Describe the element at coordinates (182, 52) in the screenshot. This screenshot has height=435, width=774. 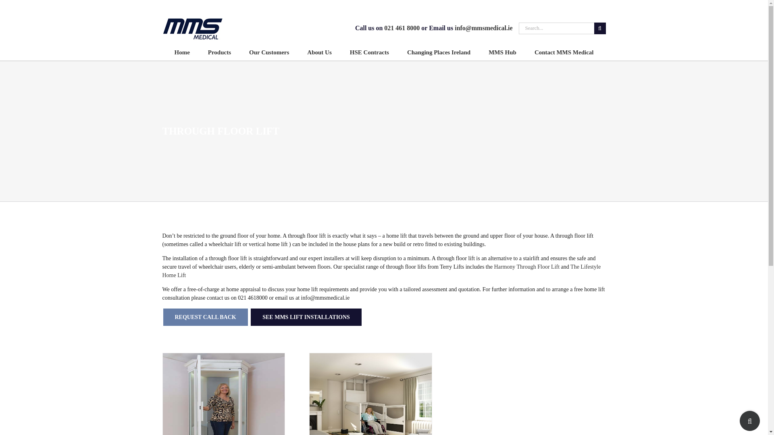
I see `Home` at that location.